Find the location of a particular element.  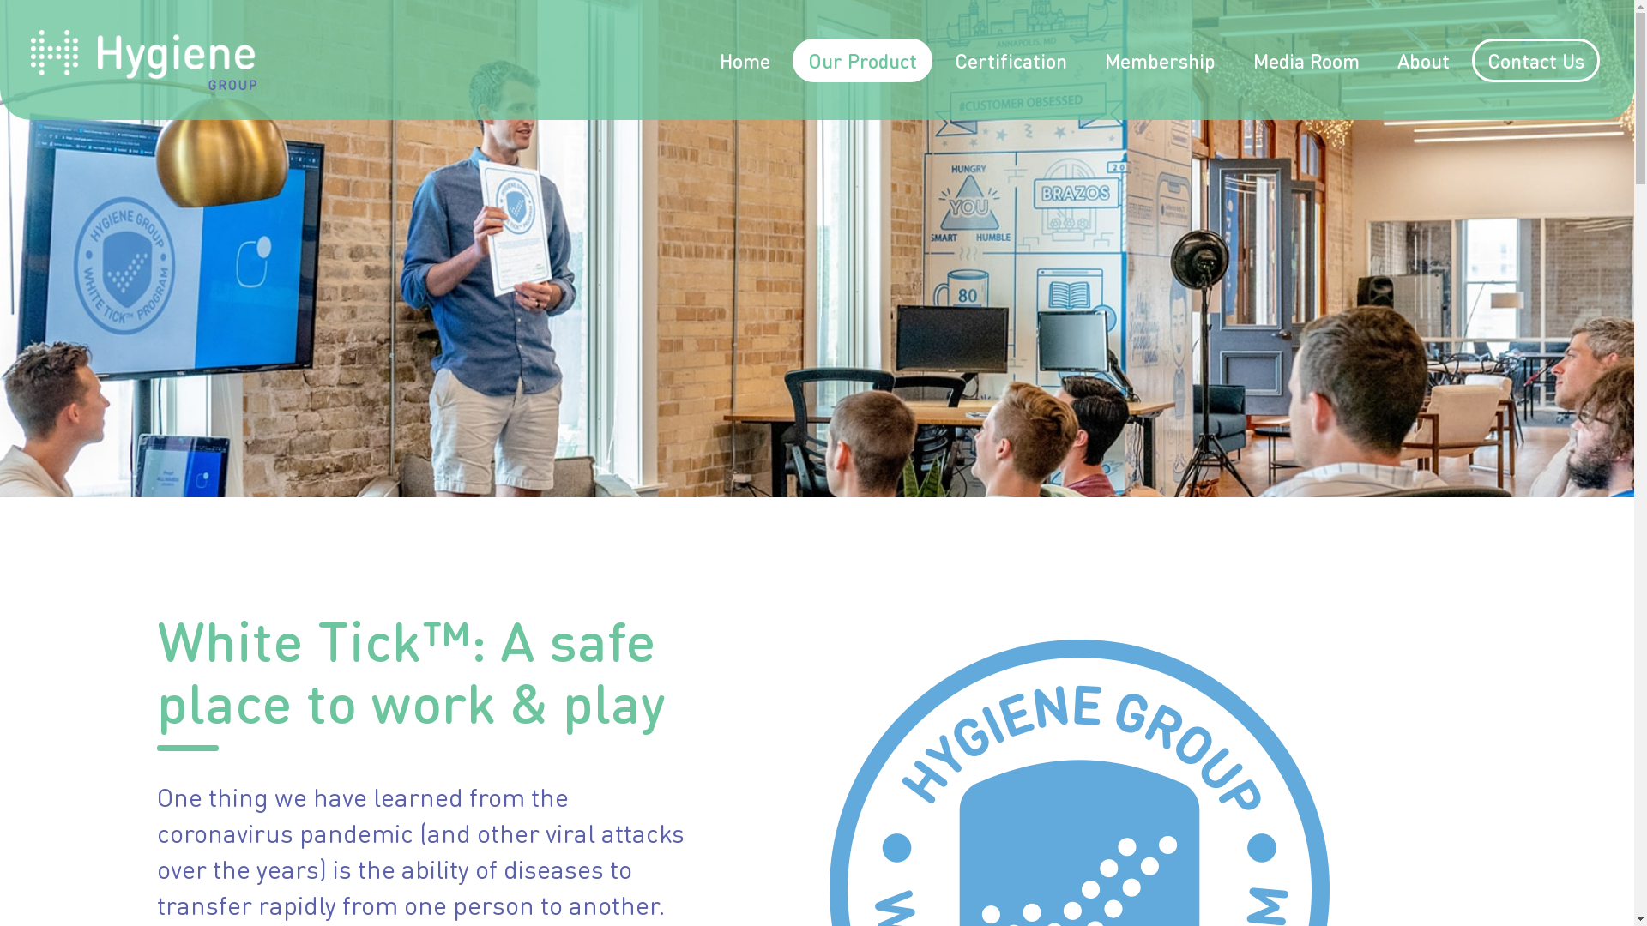

Our Product is located at coordinates (863, 60).